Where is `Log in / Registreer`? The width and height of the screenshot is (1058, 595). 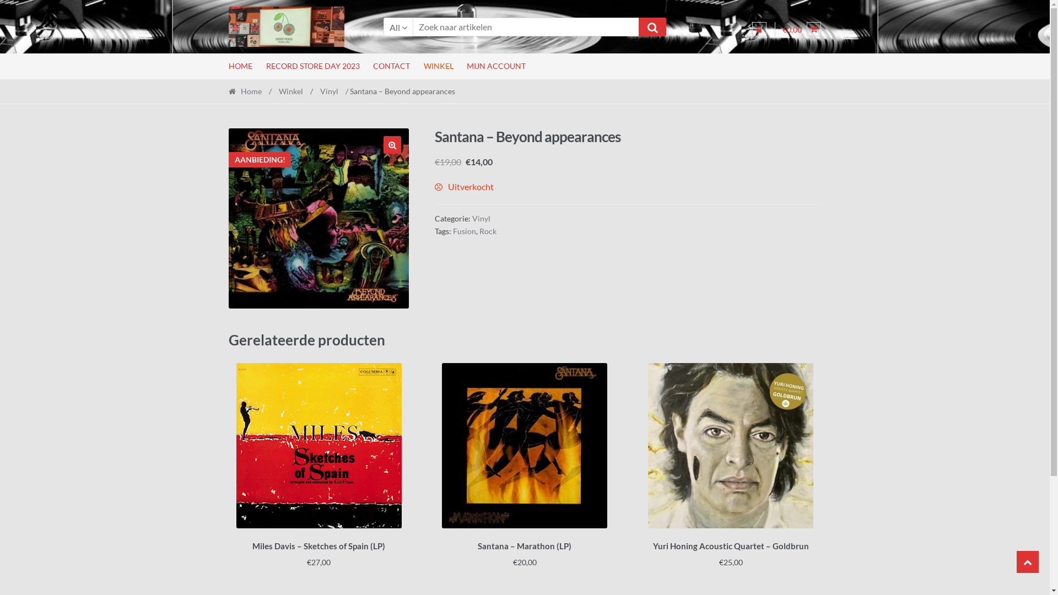 Log in / Registreer is located at coordinates (759, 29).